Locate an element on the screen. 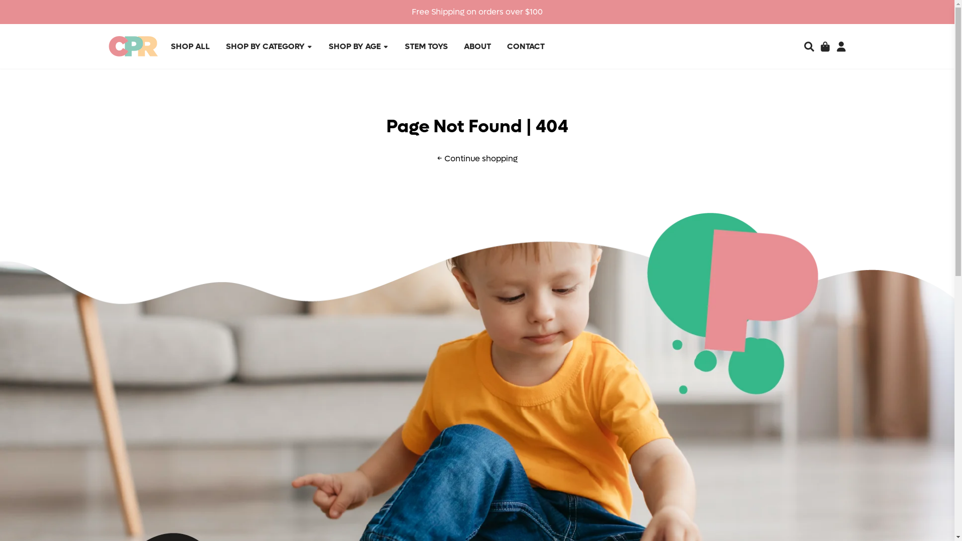 The width and height of the screenshot is (962, 541). CONTACT is located at coordinates (526, 46).